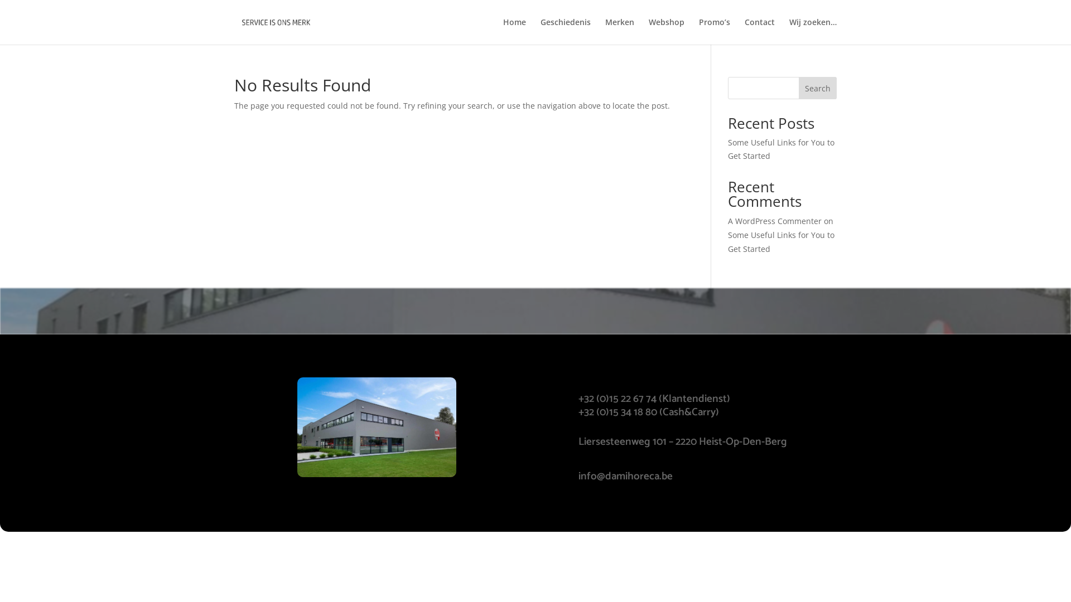  Describe the element at coordinates (667, 31) in the screenshot. I see `Webshop` at that location.